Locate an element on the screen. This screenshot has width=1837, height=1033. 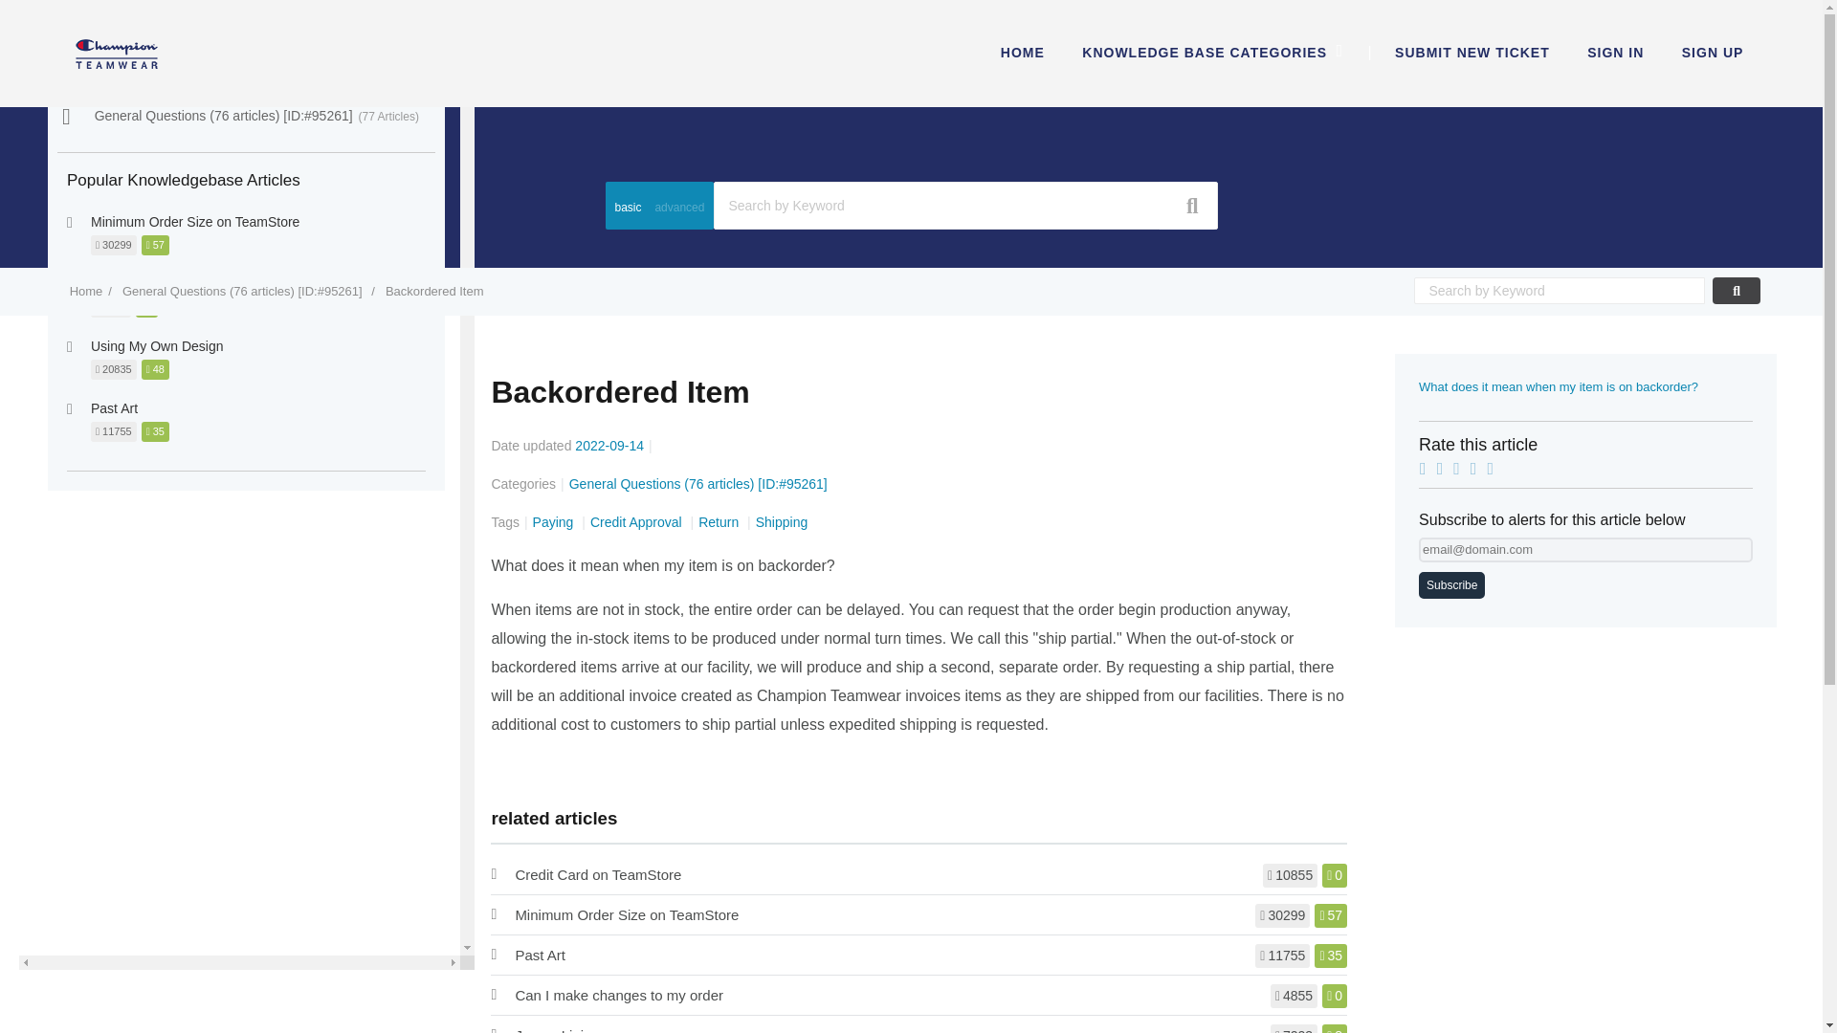
advanced is located at coordinates (678, 216).